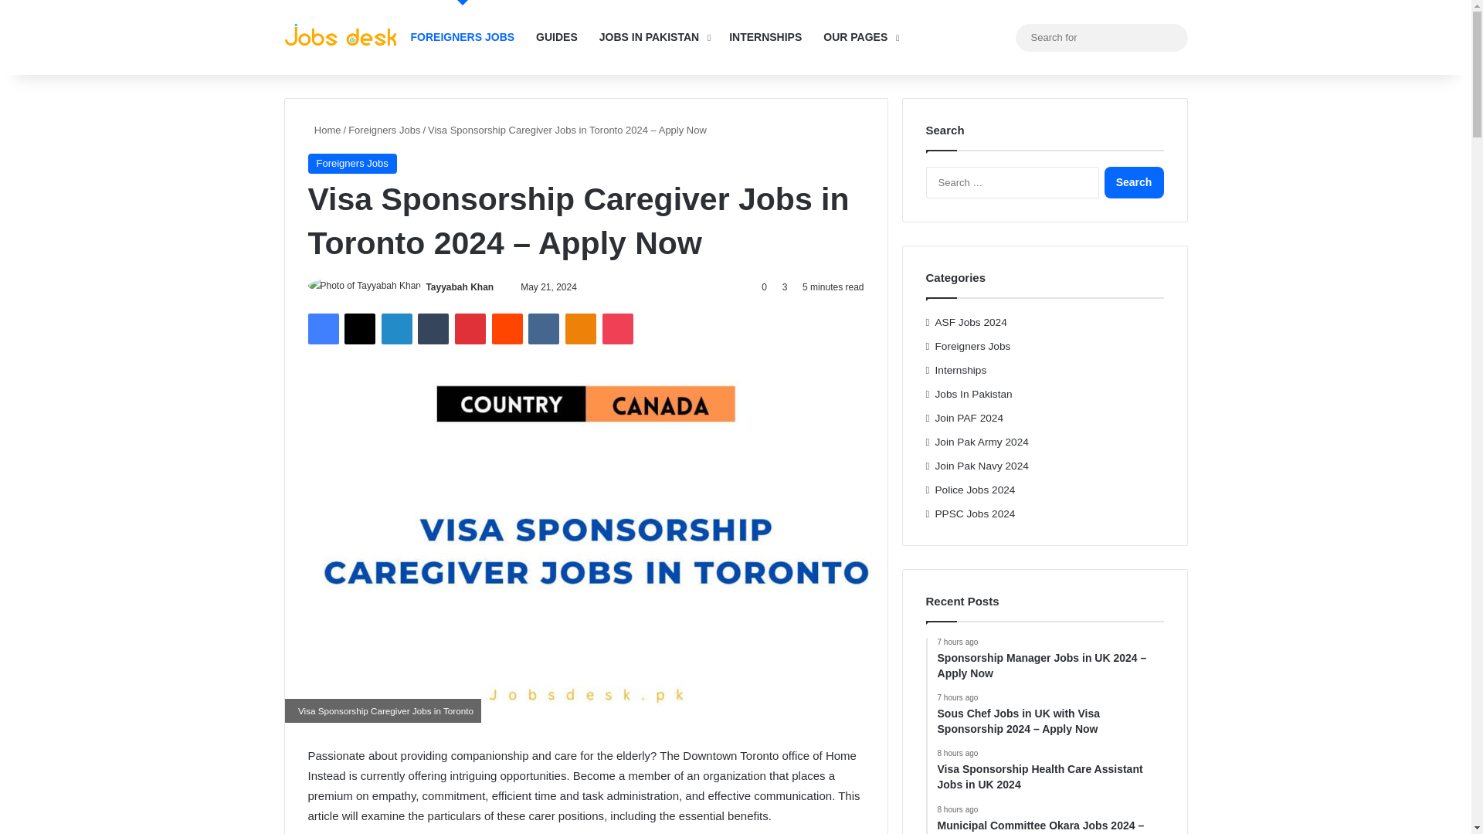 This screenshot has width=1483, height=834. Describe the element at coordinates (322, 329) in the screenshot. I see `Facebook` at that location.